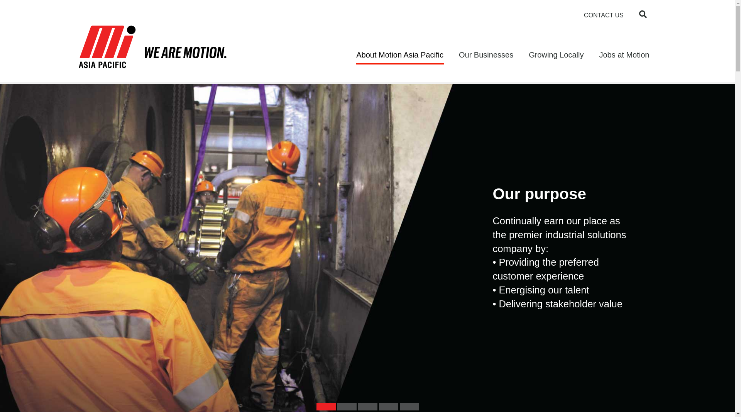  Describe the element at coordinates (400, 55) in the screenshot. I see `About Motion Asia Pacific` at that location.